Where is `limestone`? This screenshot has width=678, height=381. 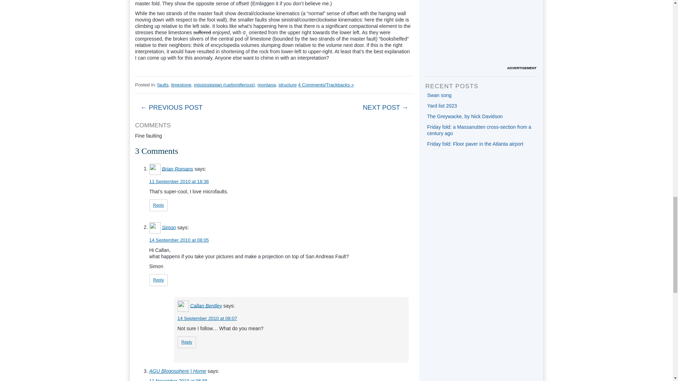 limestone is located at coordinates (181, 85).